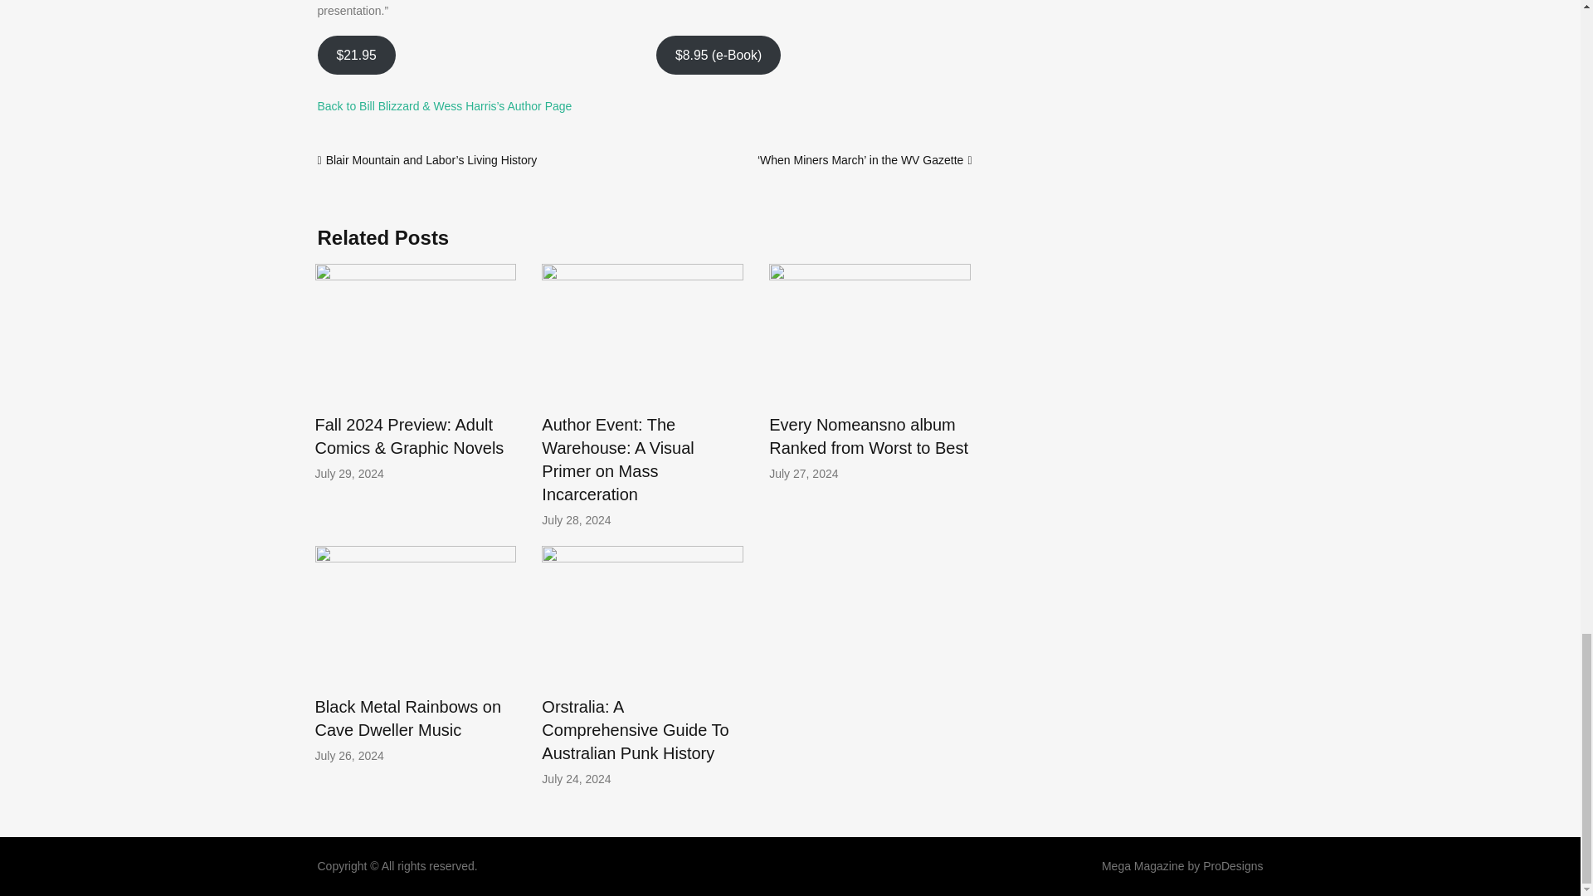  What do you see at coordinates (408, 718) in the screenshot?
I see `Black Metal Rainbows on Cave Dweller Music` at bounding box center [408, 718].